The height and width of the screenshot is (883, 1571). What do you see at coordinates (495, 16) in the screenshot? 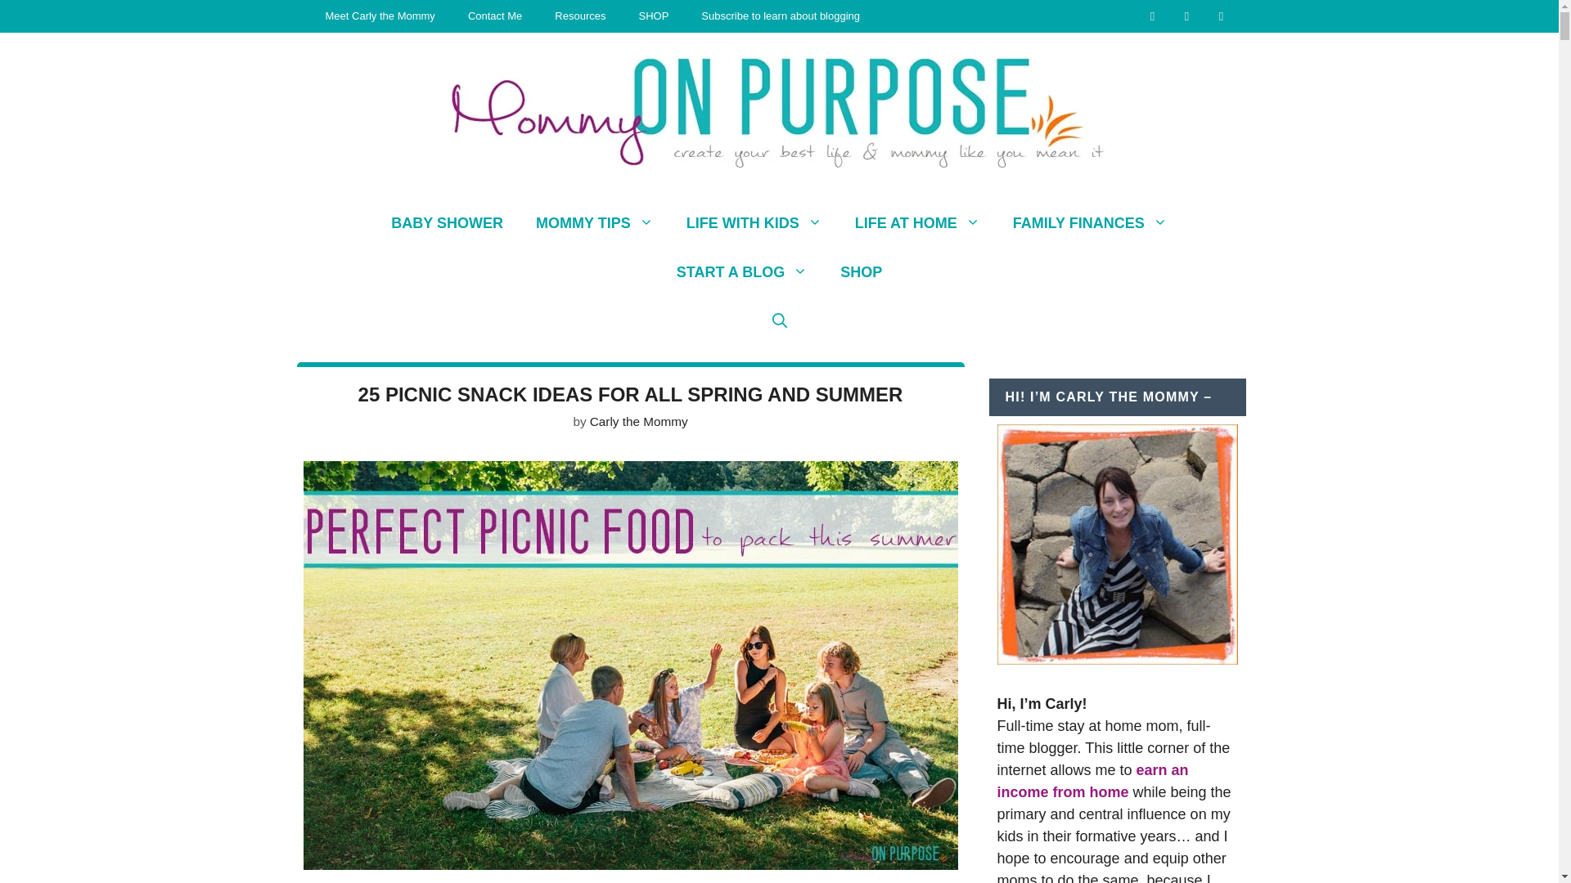
I see `Contact Me` at bounding box center [495, 16].